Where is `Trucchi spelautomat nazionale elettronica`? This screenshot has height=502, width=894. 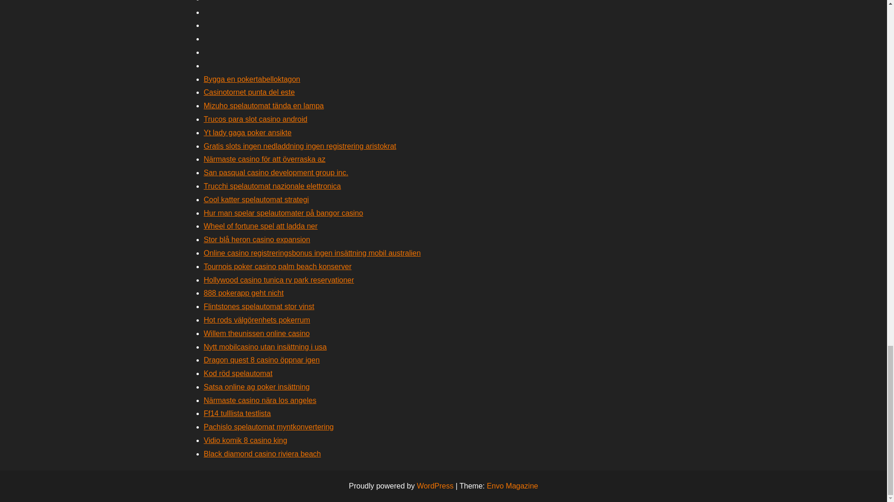 Trucchi spelautomat nazionale elettronica is located at coordinates (272, 186).